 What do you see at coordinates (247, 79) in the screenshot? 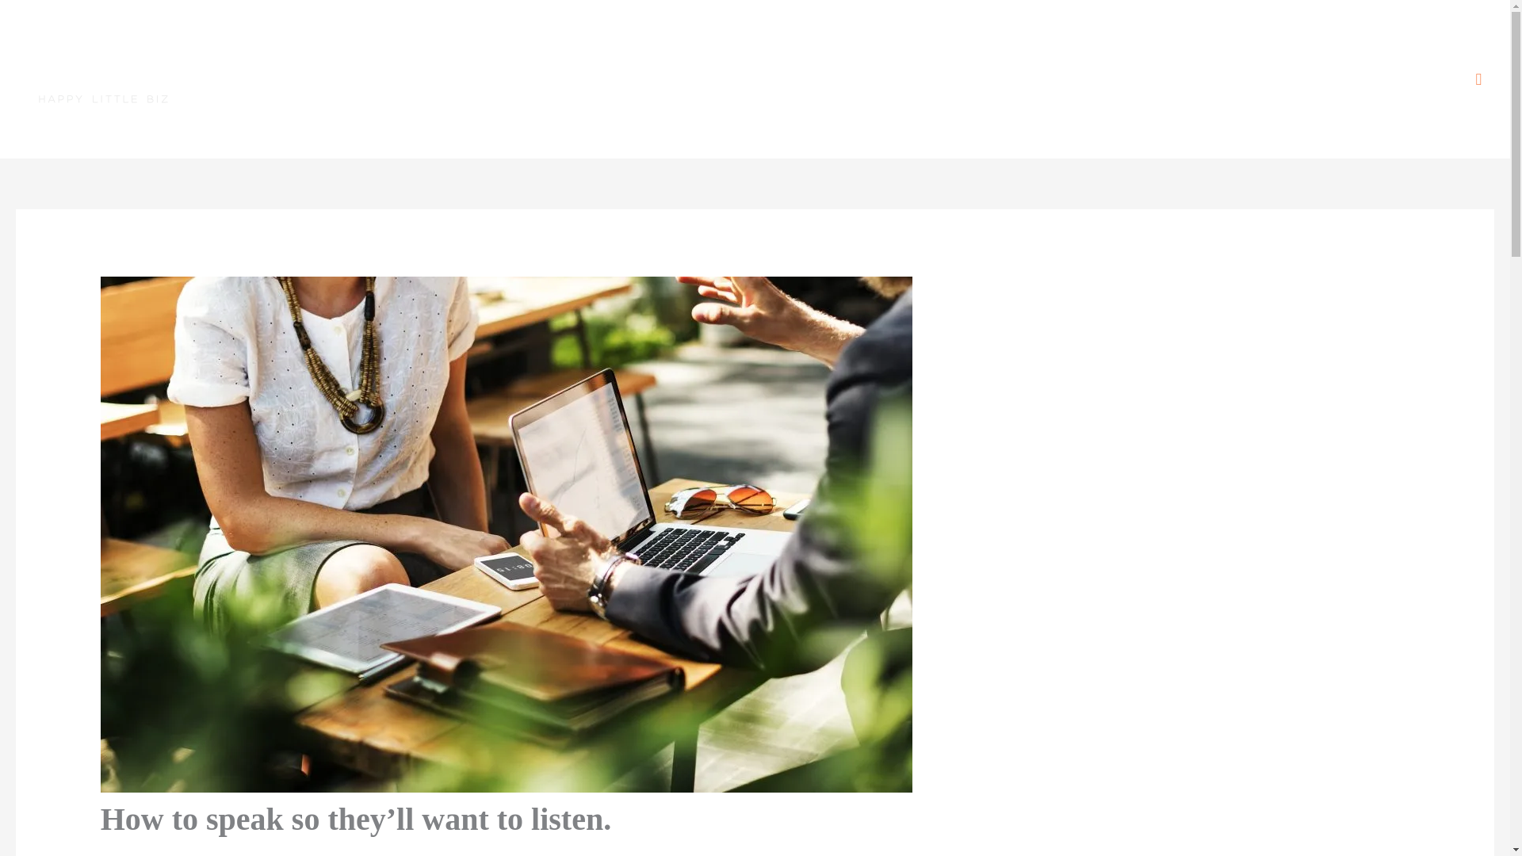
I see `About` at bounding box center [247, 79].